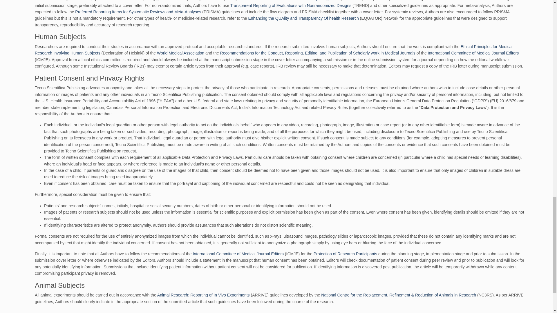 This screenshot has height=313, width=557. What do you see at coordinates (303, 18) in the screenshot?
I see `Enhancing the QUAlity and Transparency Of health Research` at bounding box center [303, 18].